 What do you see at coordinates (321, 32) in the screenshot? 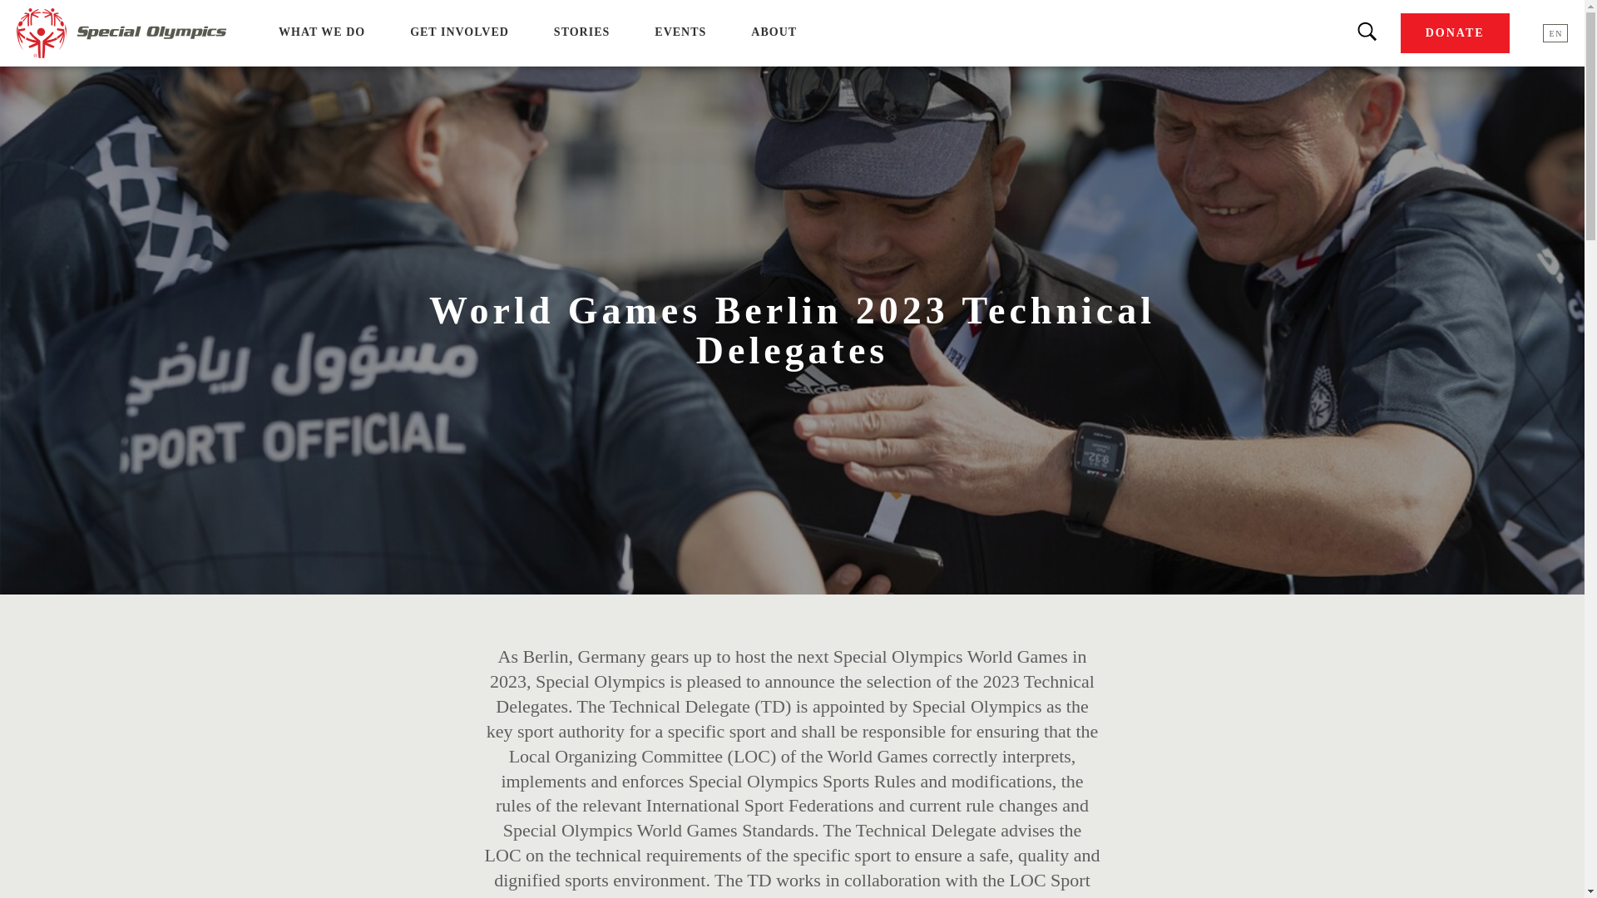
I see `WHAT WE DO` at bounding box center [321, 32].